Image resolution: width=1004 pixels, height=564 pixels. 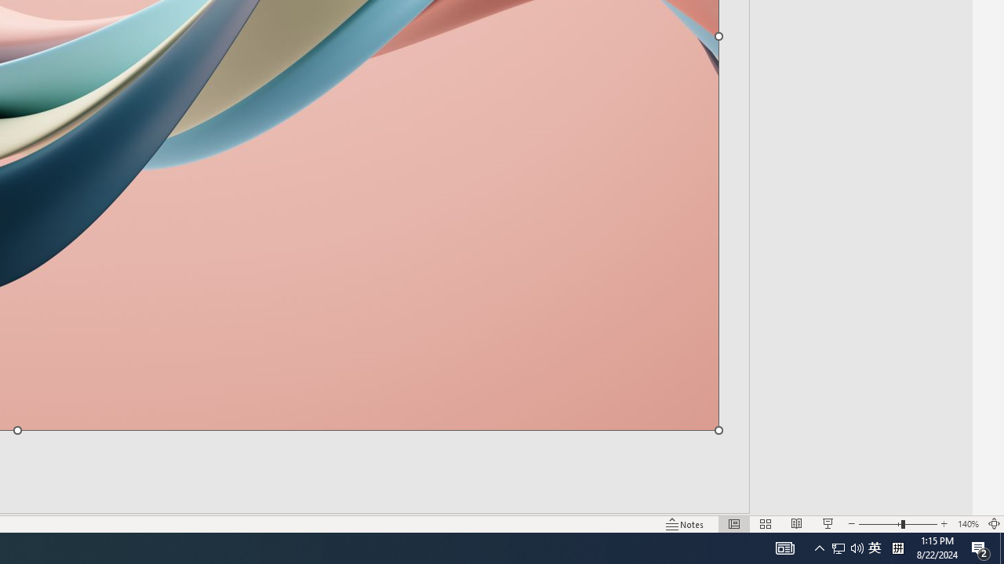 What do you see at coordinates (944, 523) in the screenshot?
I see `Zoom In` at bounding box center [944, 523].